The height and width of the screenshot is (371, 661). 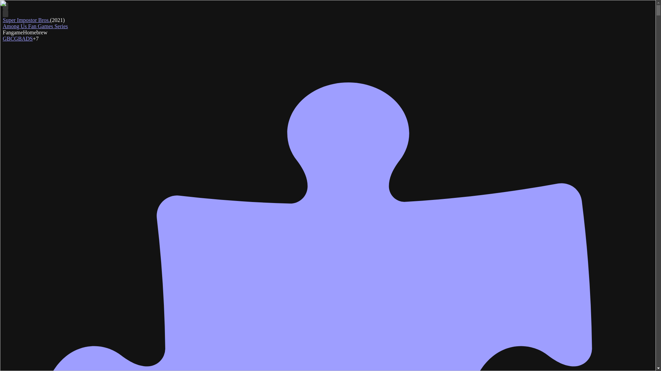 I want to click on Among Us Fan Games Series, so click(x=35, y=26).